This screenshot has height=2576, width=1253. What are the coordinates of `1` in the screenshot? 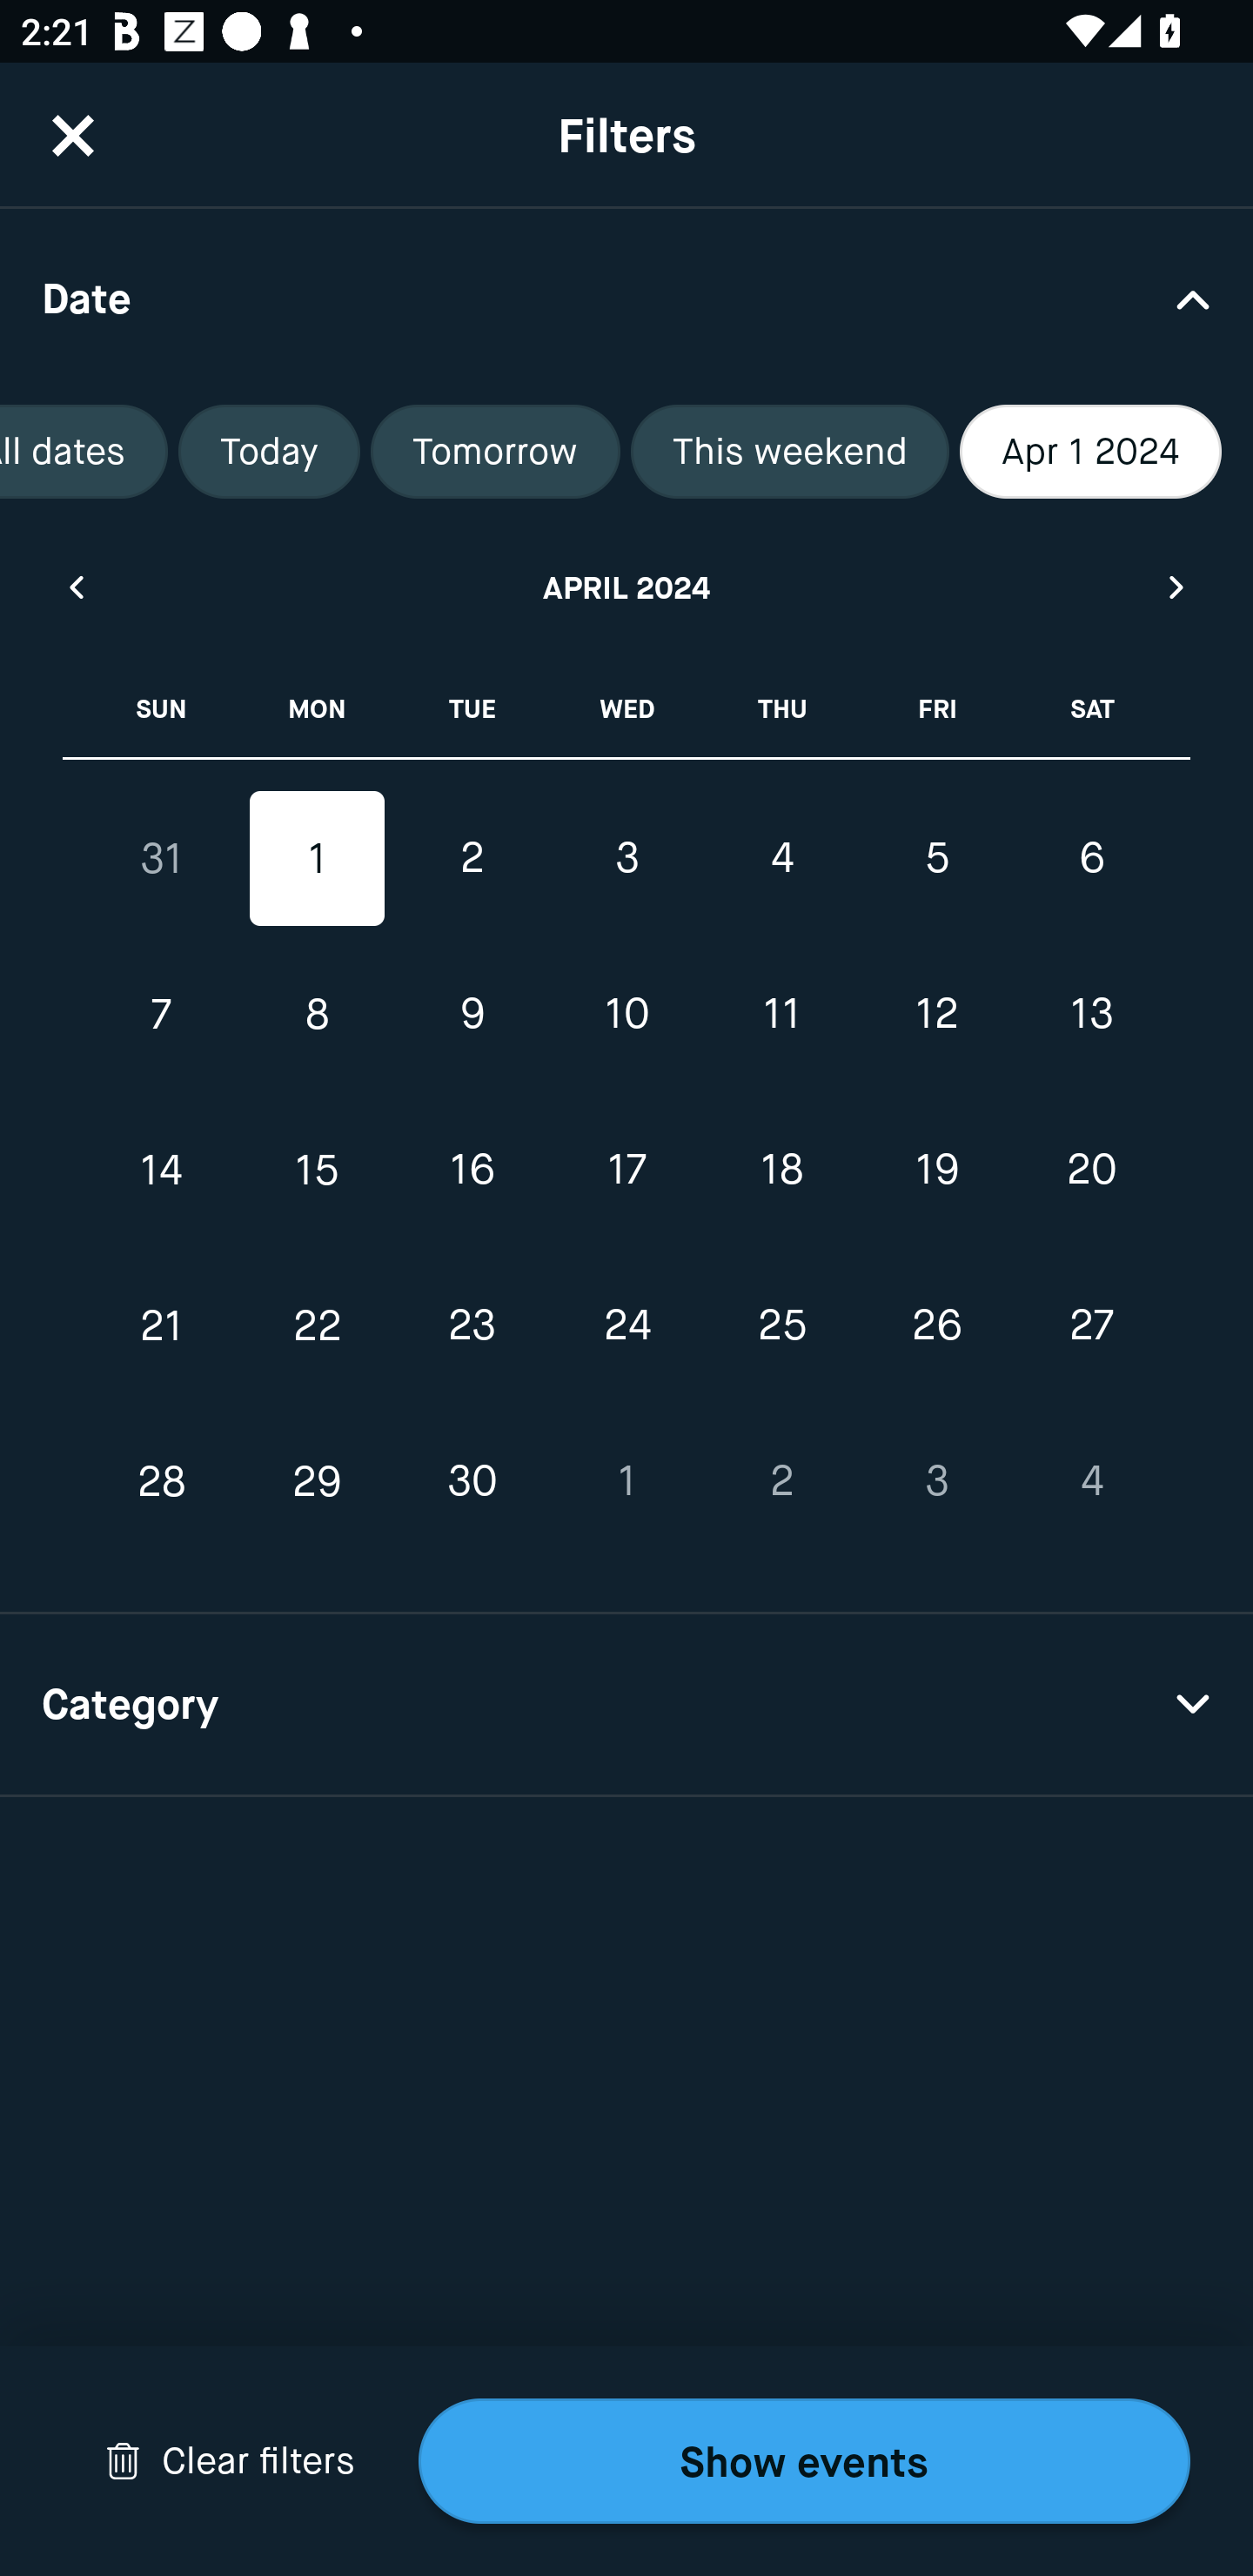 It's located at (317, 858).